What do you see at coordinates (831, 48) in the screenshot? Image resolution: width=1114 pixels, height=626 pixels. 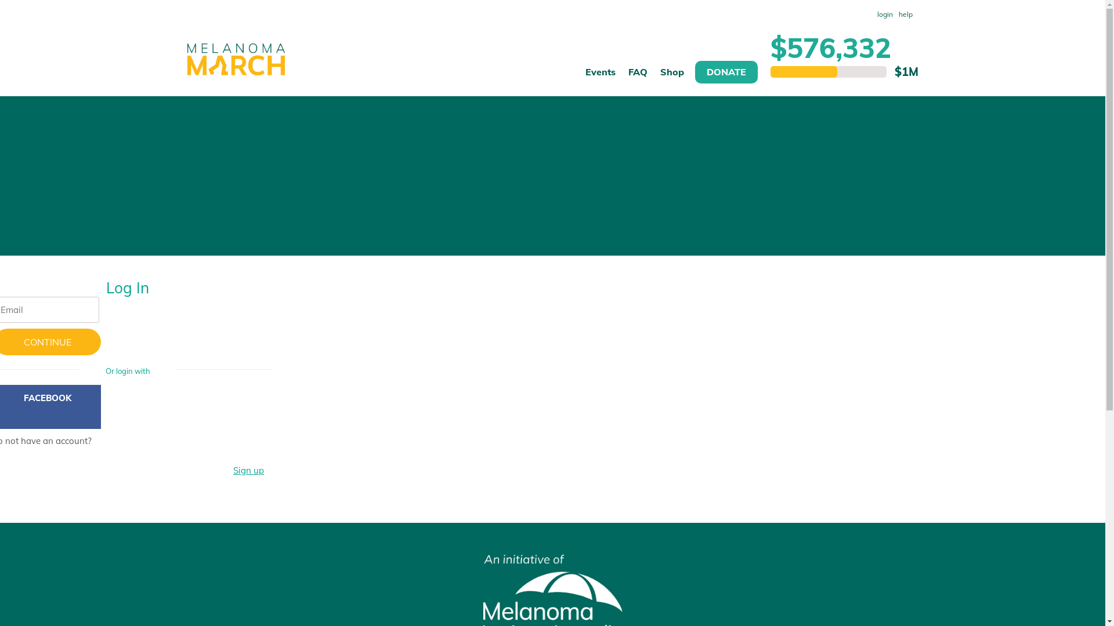 I see `$576,332` at bounding box center [831, 48].